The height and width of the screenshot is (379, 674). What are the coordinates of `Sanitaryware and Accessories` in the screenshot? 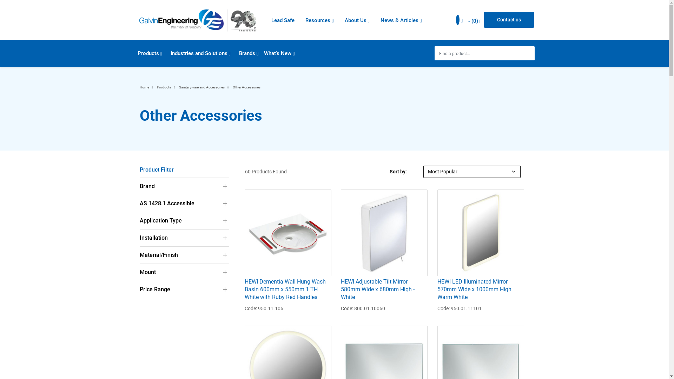 It's located at (202, 87).